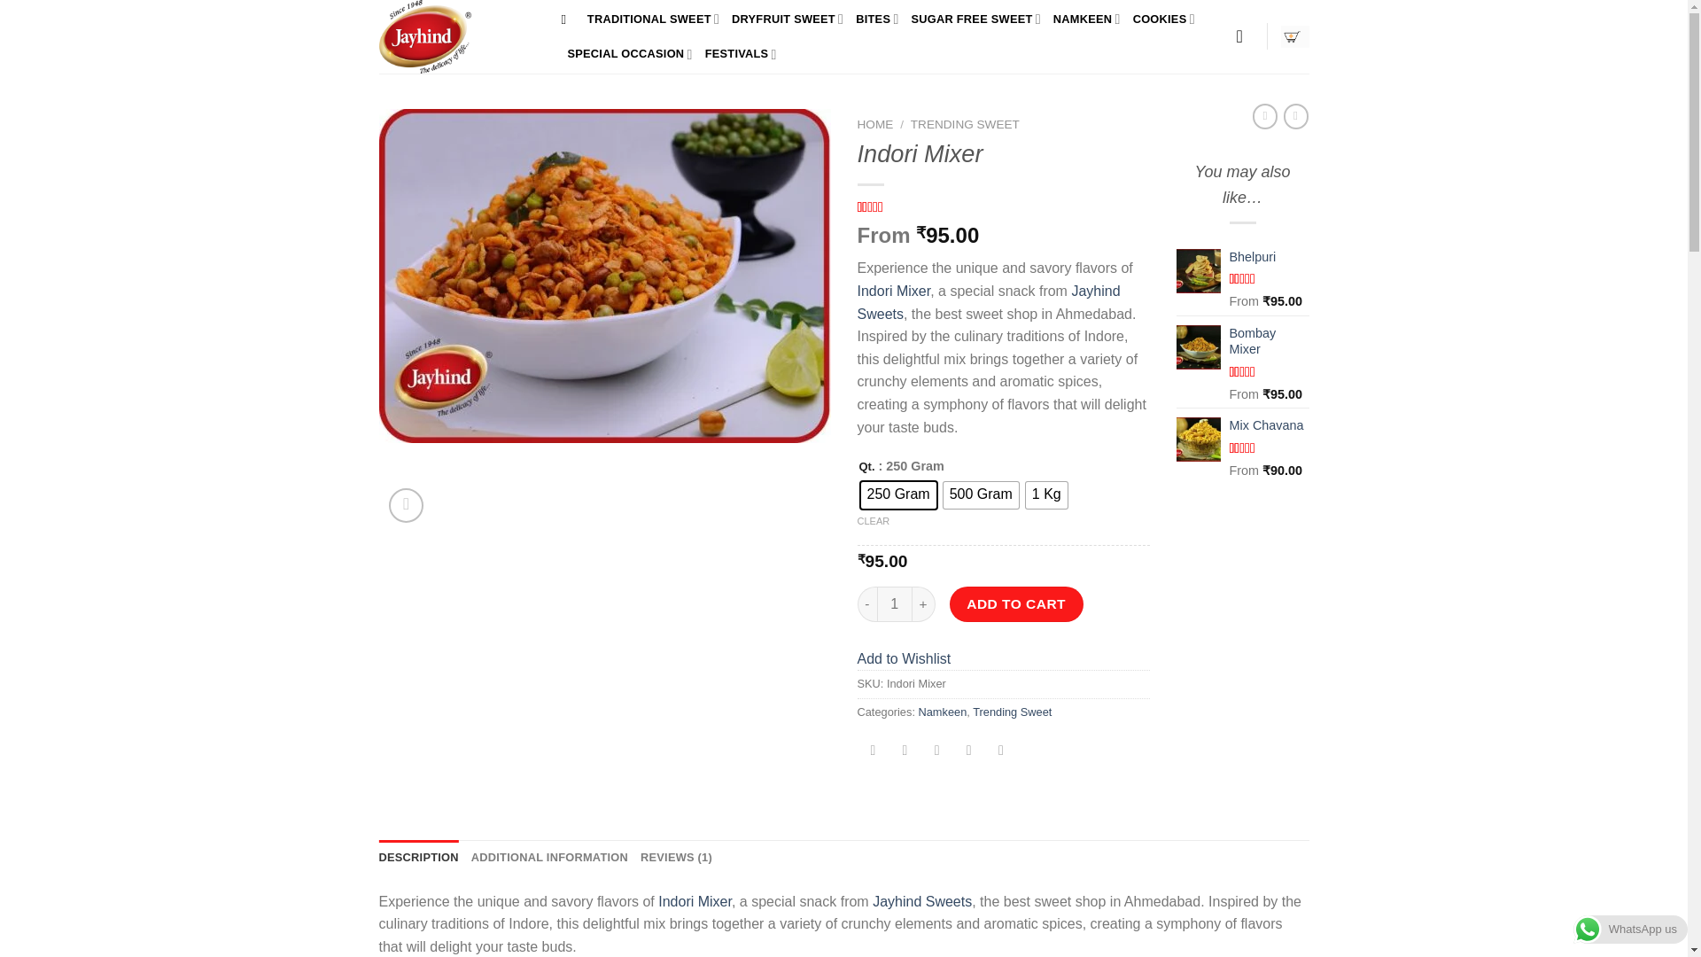 Image resolution: width=1701 pixels, height=957 pixels. What do you see at coordinates (898, 494) in the screenshot?
I see `250 Gram` at bounding box center [898, 494].